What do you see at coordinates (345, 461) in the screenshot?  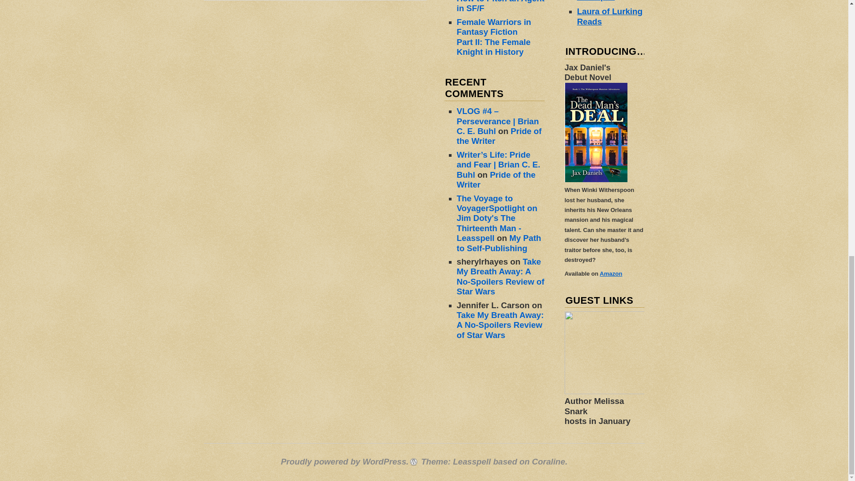 I see `A Semantic Personal Publishing Platform` at bounding box center [345, 461].